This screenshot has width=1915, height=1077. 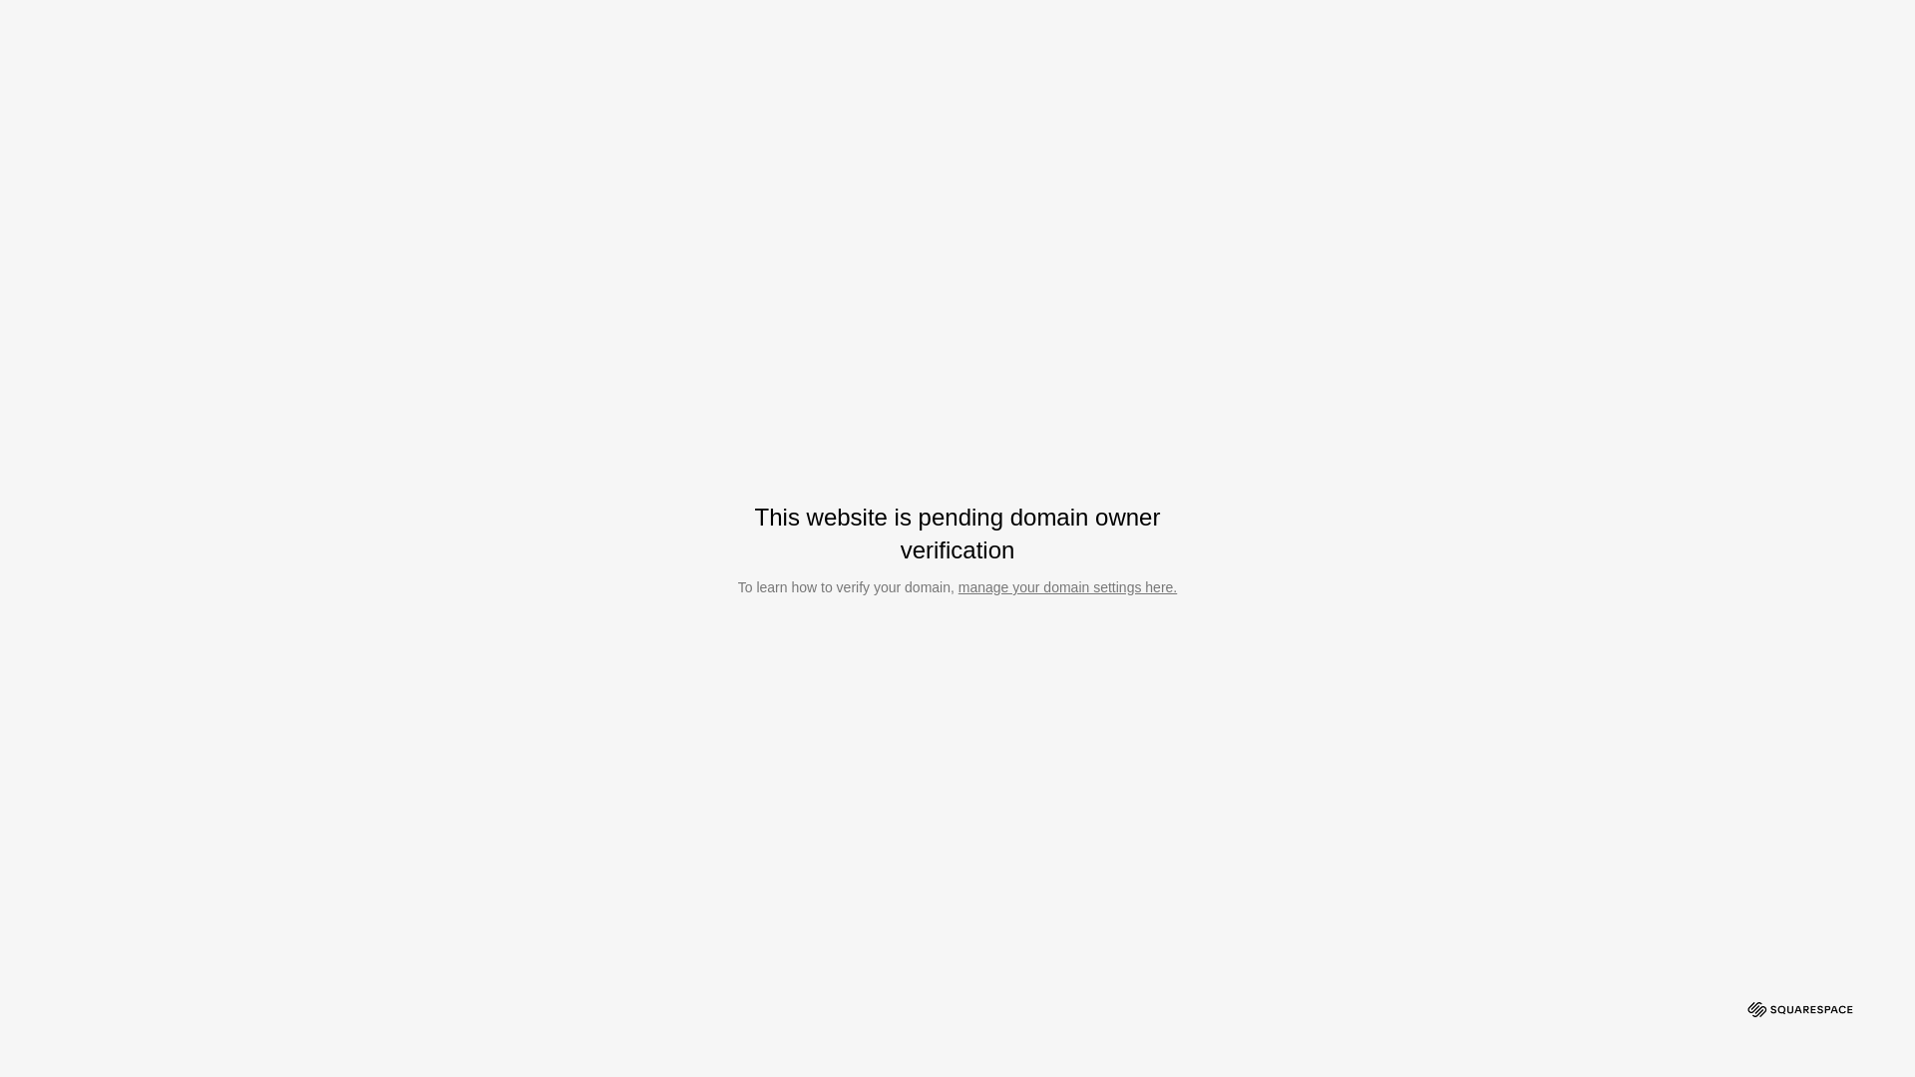 What do you see at coordinates (1067, 587) in the screenshot?
I see `manage your domain settings here.` at bounding box center [1067, 587].